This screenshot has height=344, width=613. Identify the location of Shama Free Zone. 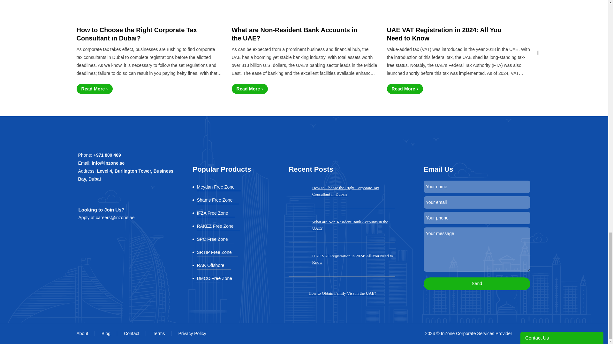
(218, 201).